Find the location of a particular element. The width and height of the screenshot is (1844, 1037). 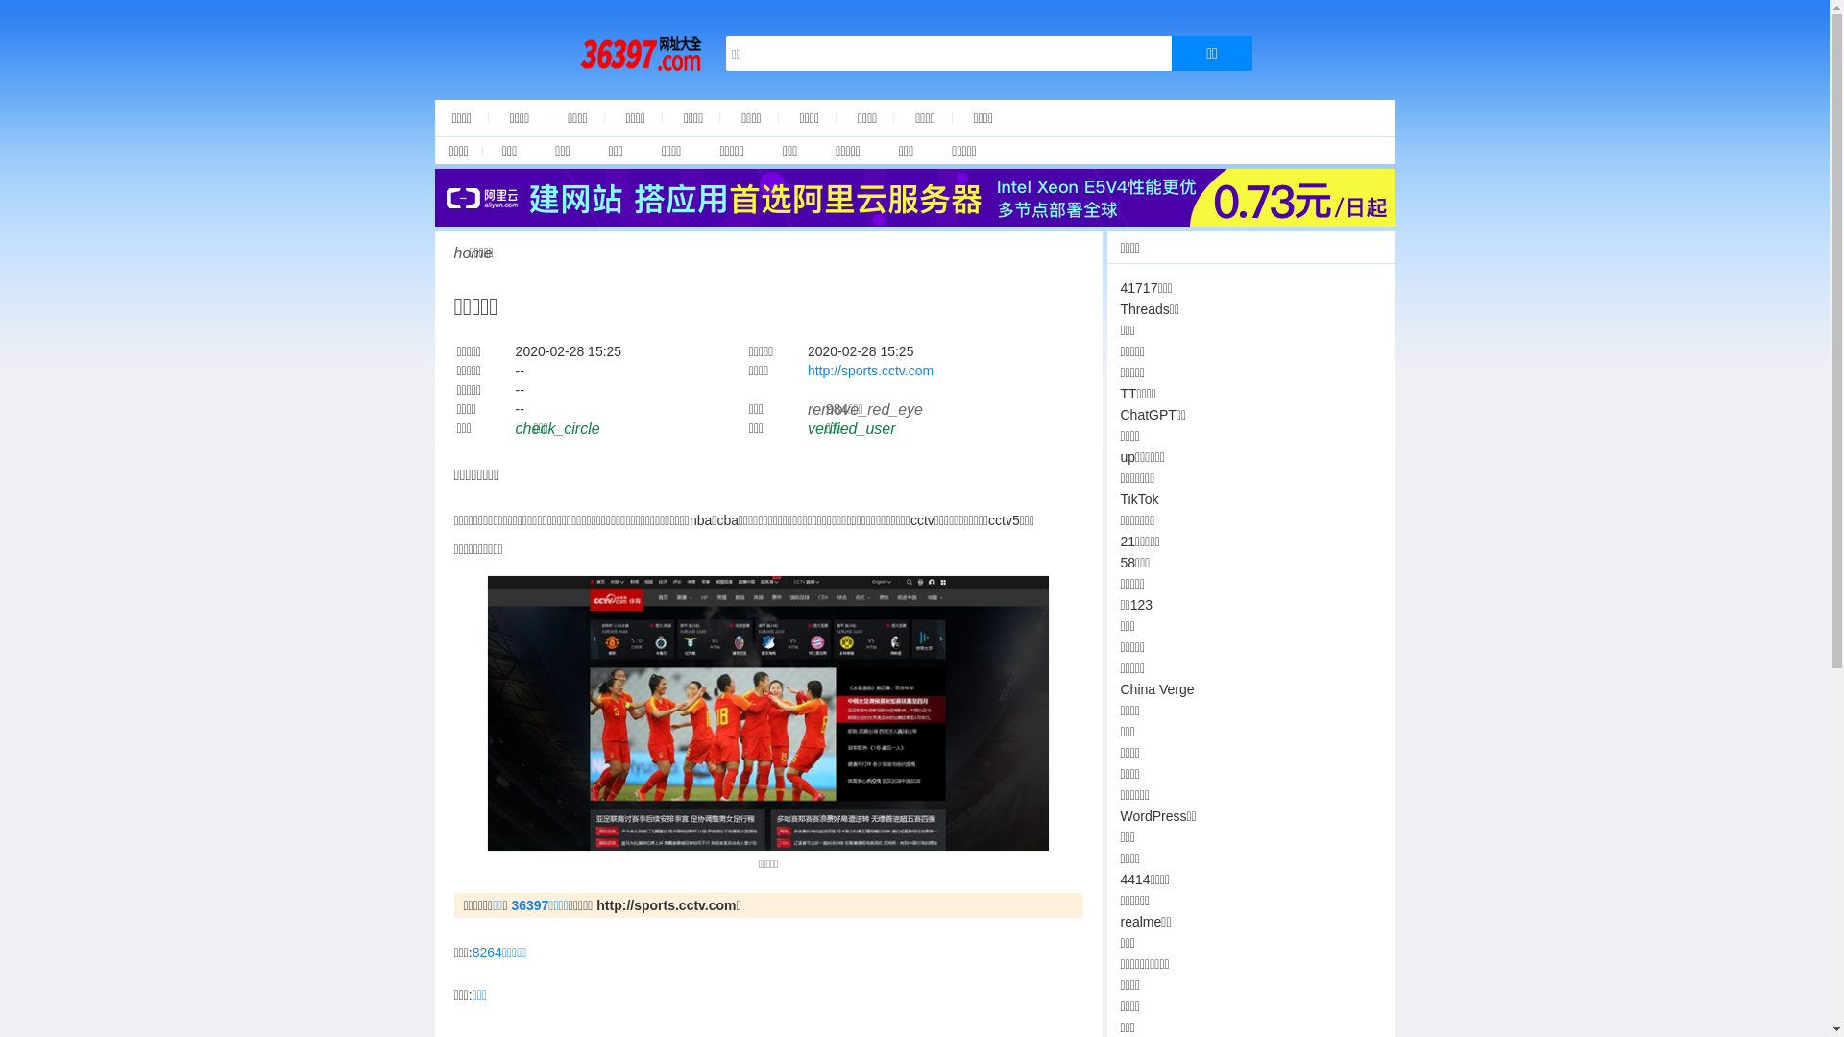

http://sports.cctv.com is located at coordinates (870, 371).